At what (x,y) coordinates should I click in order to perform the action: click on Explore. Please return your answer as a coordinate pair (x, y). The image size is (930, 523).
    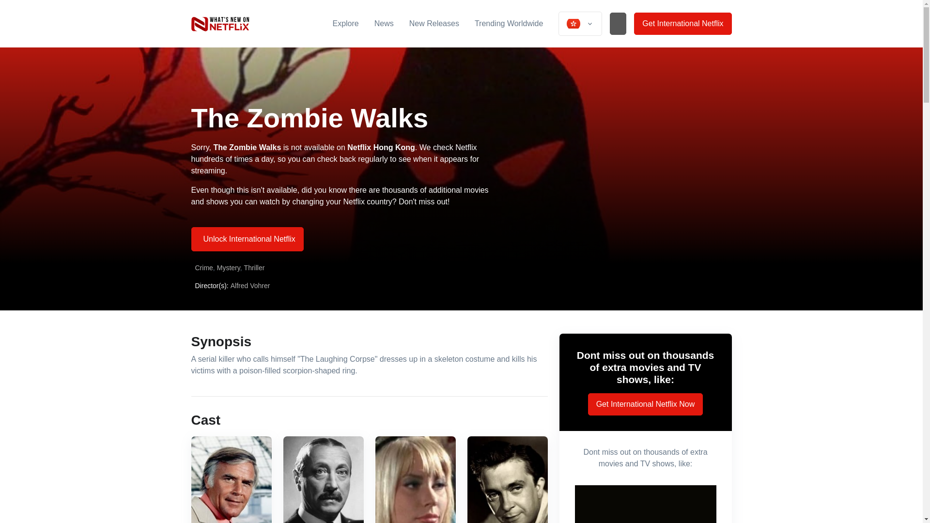
    Looking at the image, I should click on (345, 23).